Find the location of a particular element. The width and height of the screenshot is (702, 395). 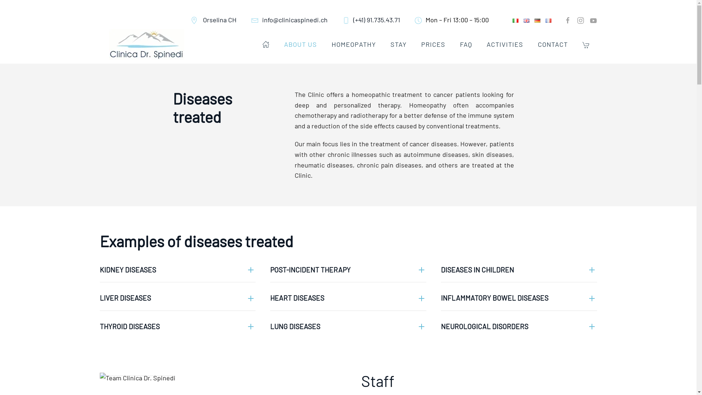

PRICES is located at coordinates (433, 44).